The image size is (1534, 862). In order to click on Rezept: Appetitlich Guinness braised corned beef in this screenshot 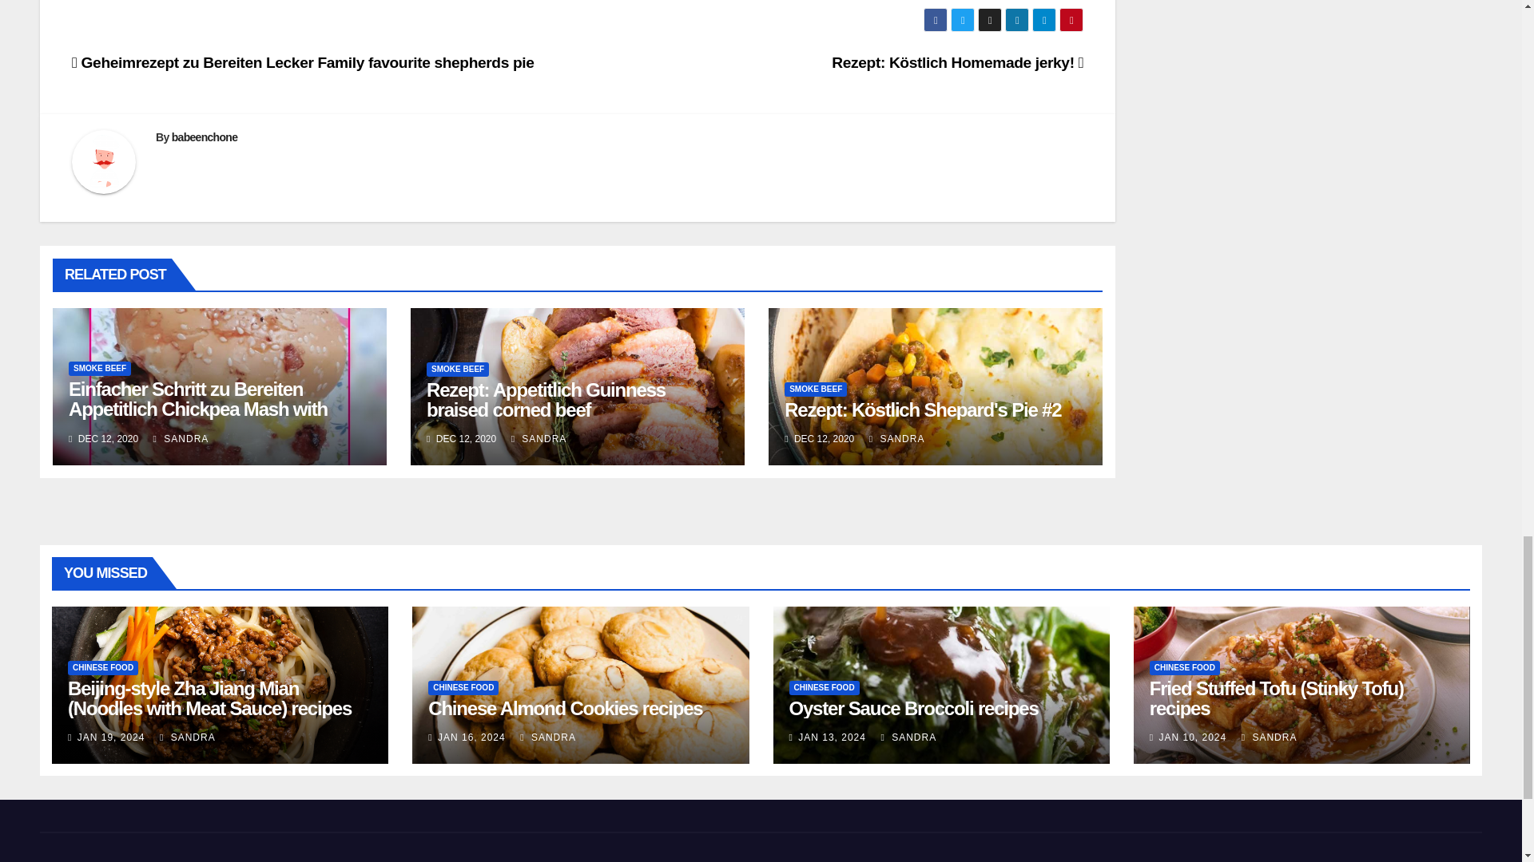, I will do `click(546, 400)`.